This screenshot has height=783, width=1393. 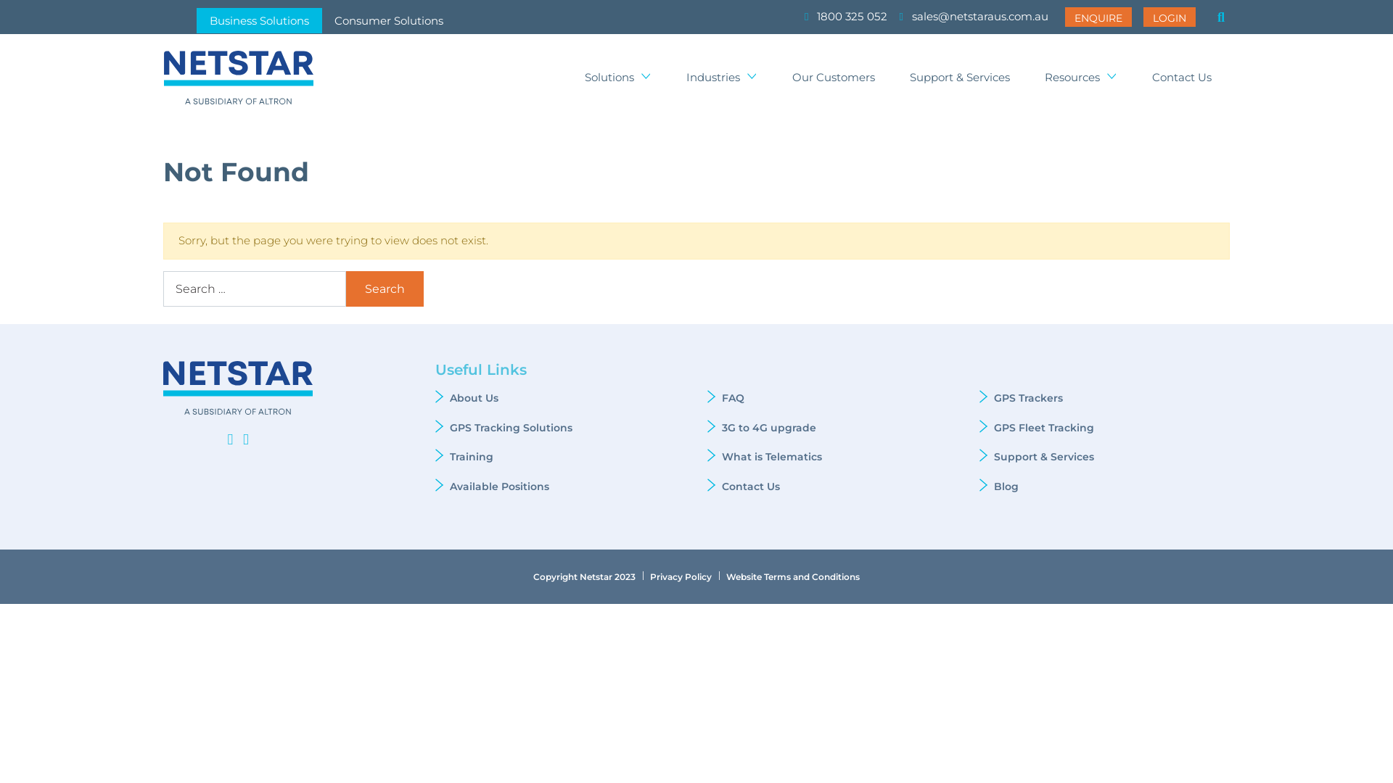 What do you see at coordinates (1044, 457) in the screenshot?
I see `Support & Services` at bounding box center [1044, 457].